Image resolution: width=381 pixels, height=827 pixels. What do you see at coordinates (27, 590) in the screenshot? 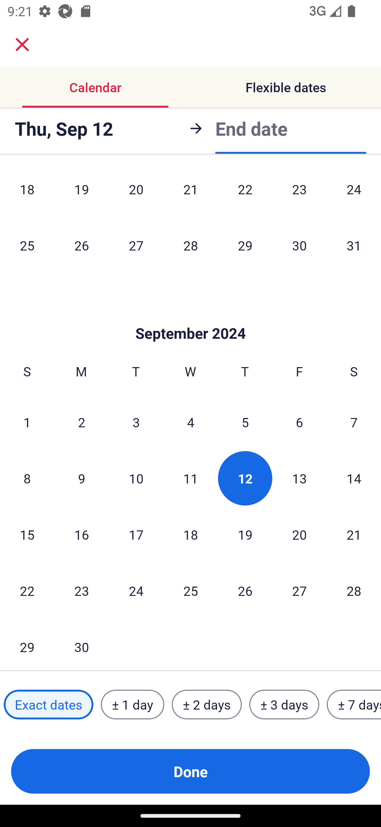
I see `22 Sunday, September 22, 2024` at bounding box center [27, 590].